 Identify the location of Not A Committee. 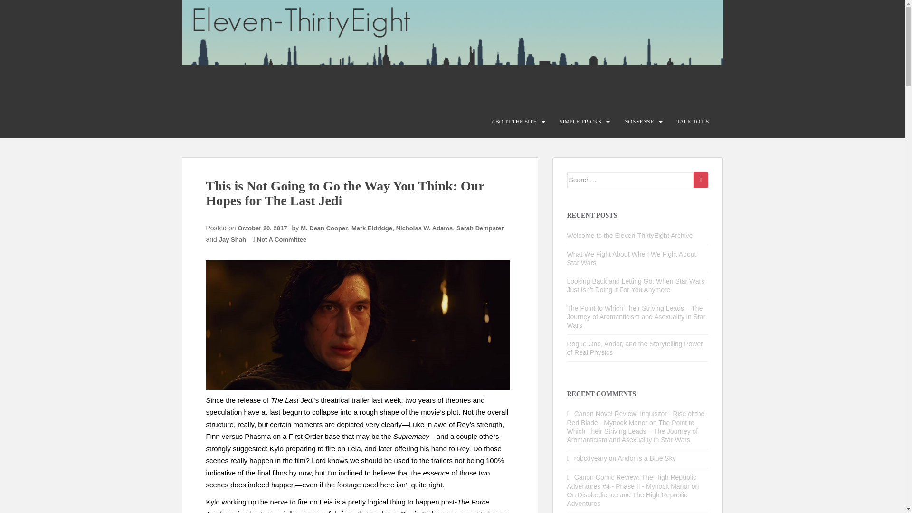
(282, 239).